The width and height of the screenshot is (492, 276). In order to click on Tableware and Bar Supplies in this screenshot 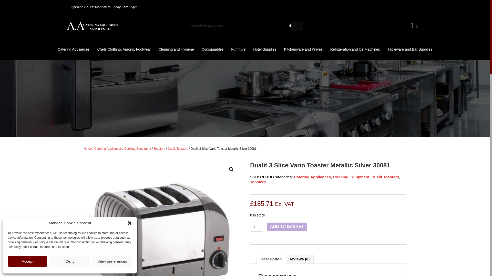, I will do `click(410, 49)`.